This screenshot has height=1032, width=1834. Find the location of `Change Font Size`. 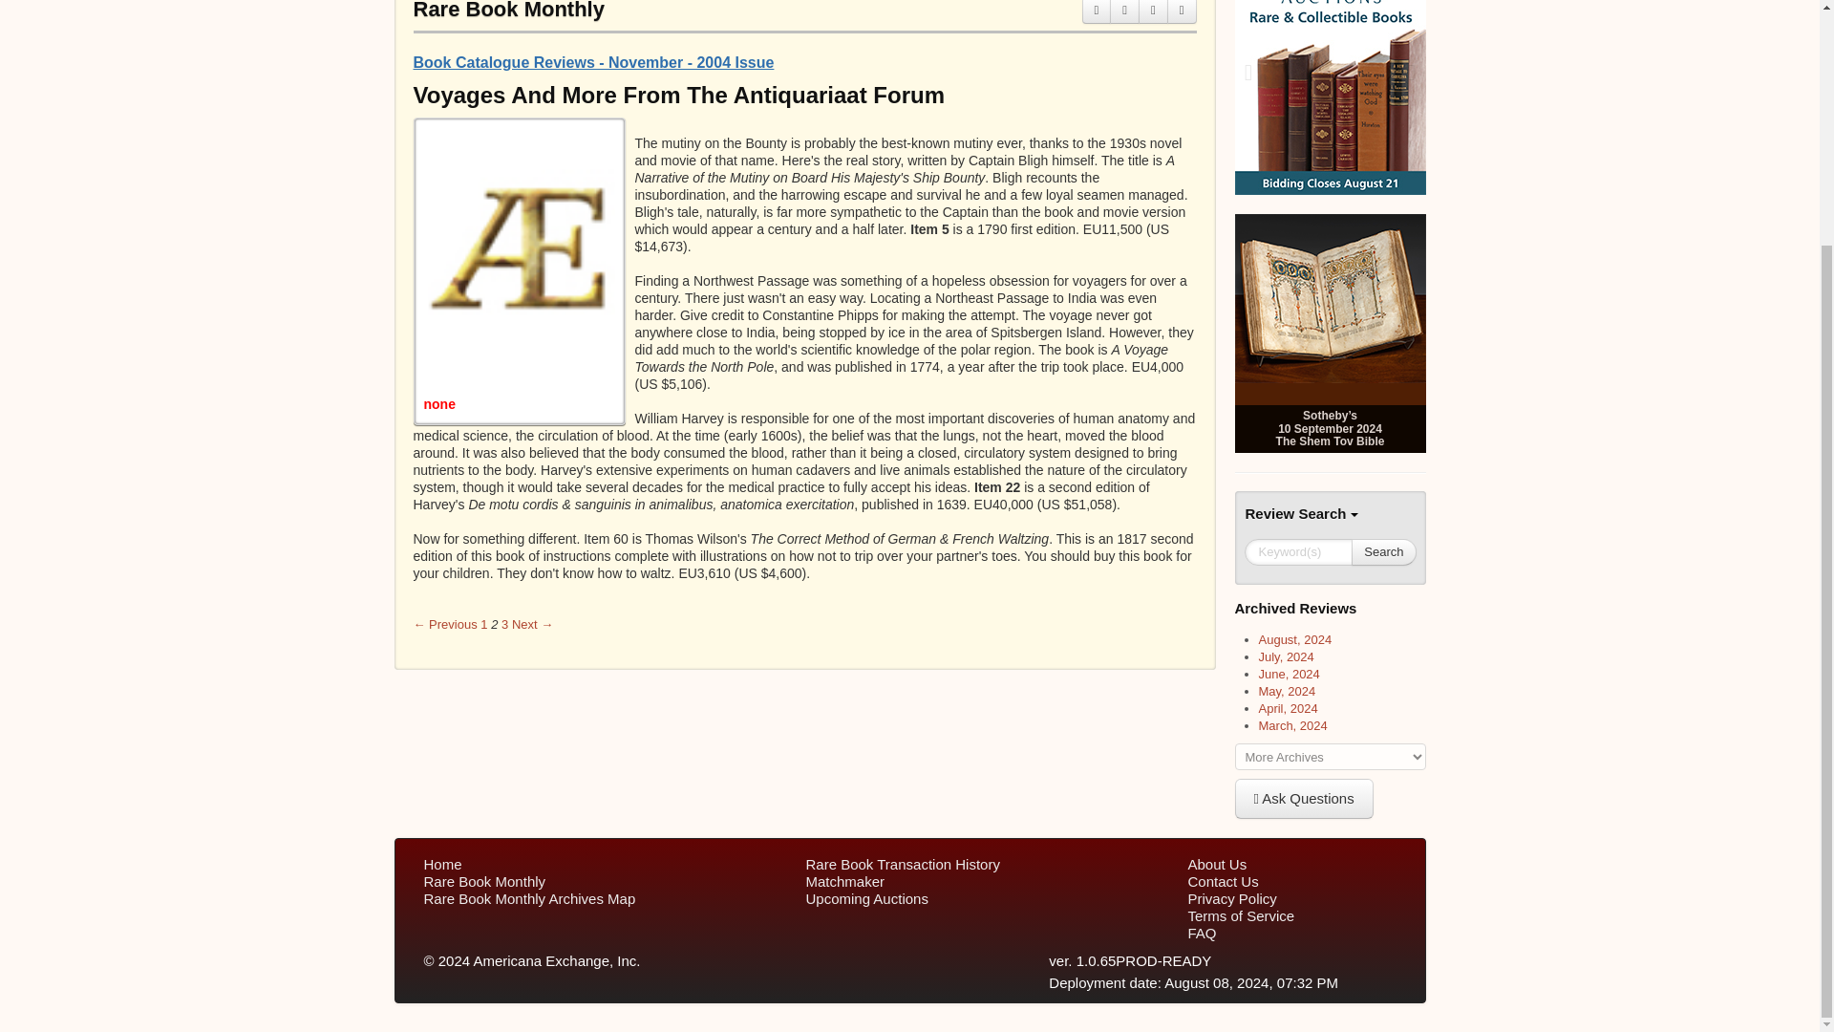

Change Font Size is located at coordinates (1154, 11).